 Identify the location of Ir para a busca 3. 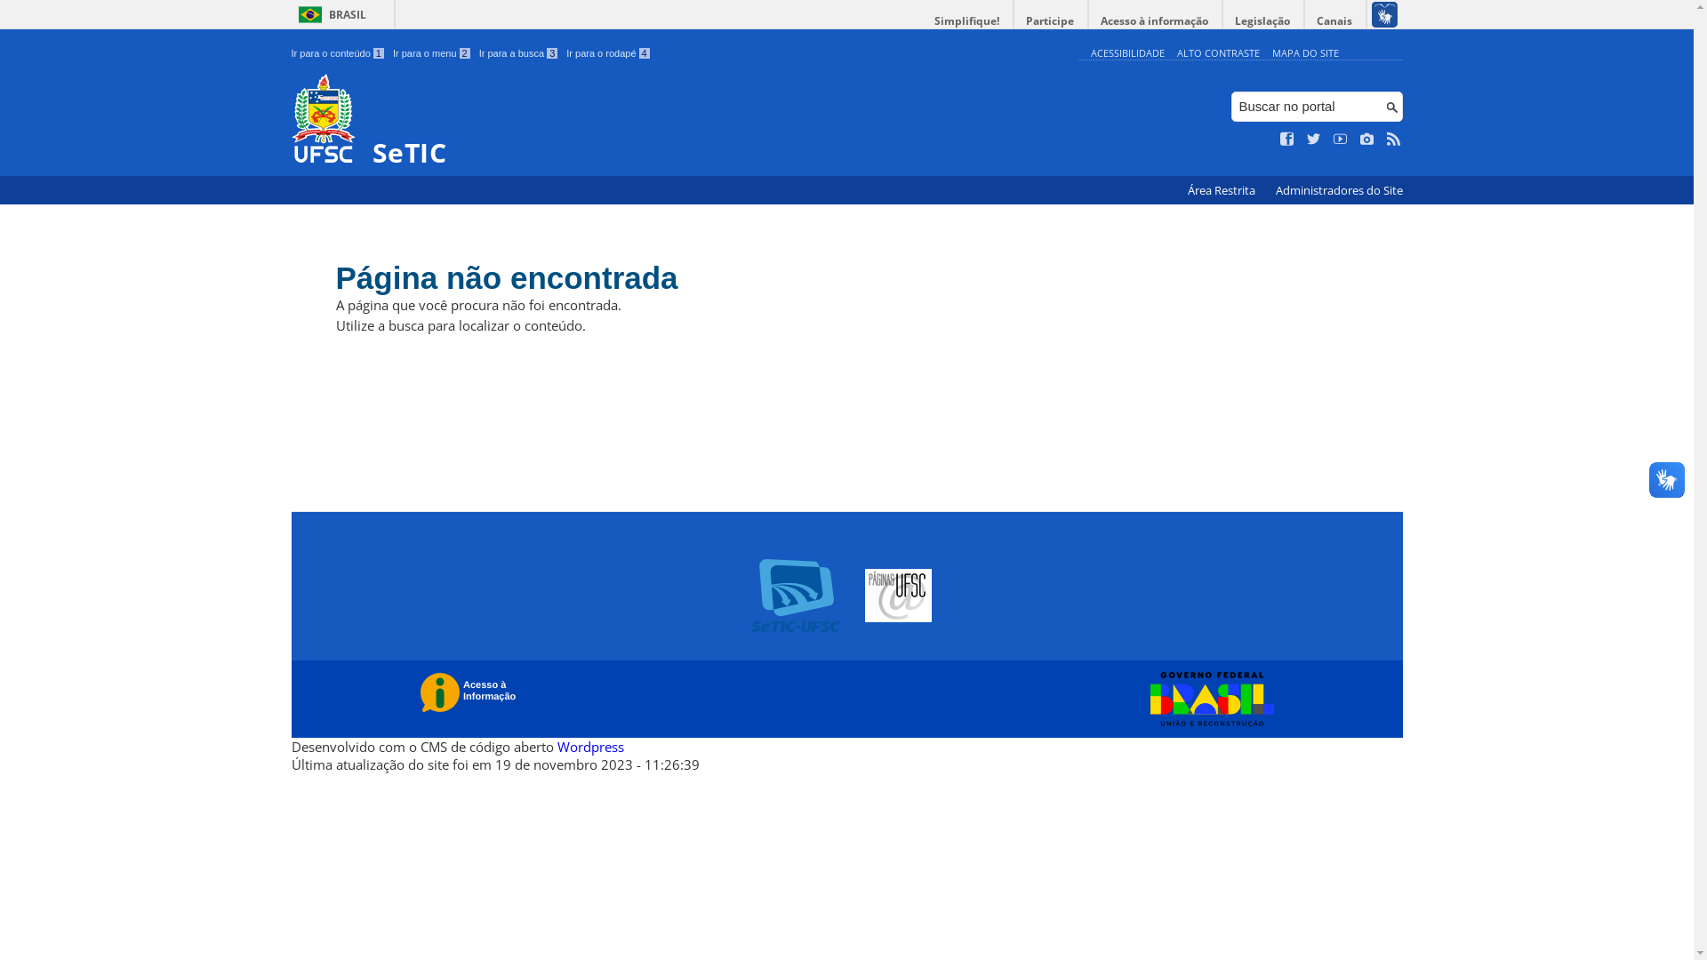
(519, 53).